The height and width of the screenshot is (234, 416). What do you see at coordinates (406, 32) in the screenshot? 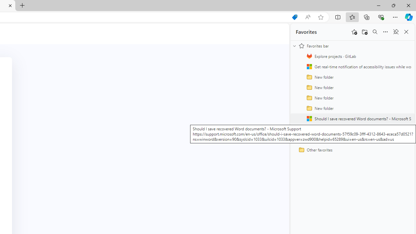
I see `Close favorites` at bounding box center [406, 32].